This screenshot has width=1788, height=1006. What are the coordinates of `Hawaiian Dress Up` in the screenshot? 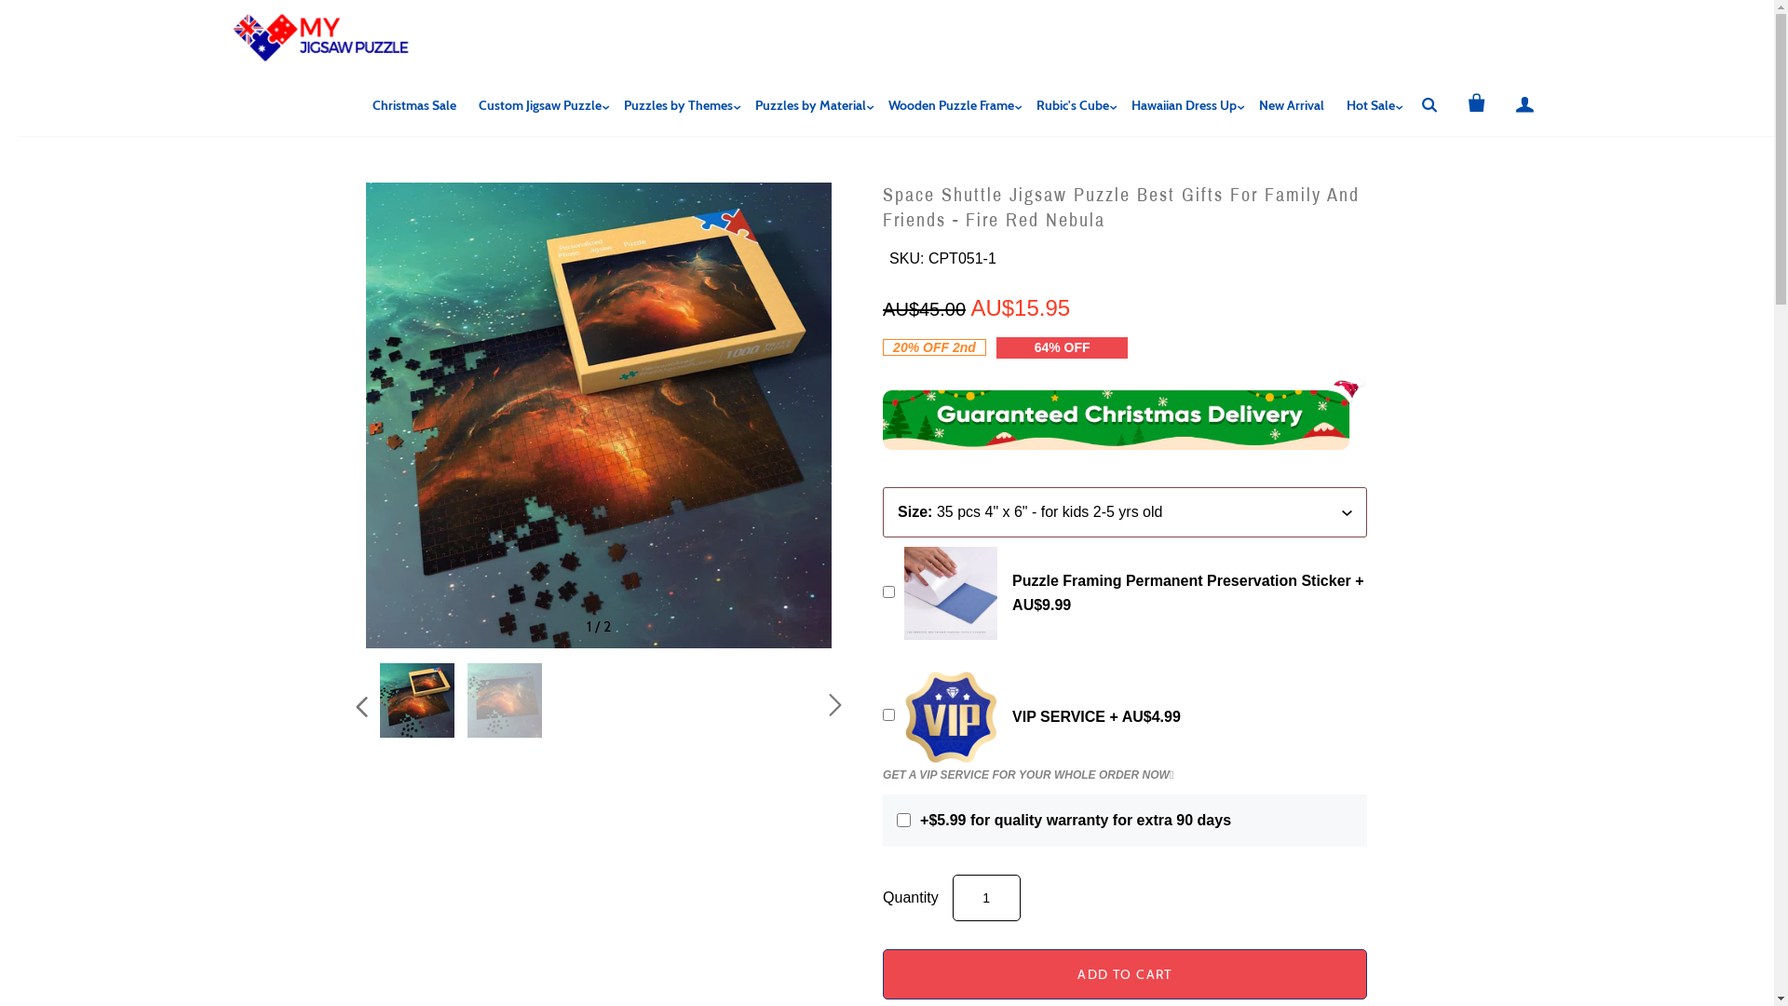 It's located at (1183, 105).